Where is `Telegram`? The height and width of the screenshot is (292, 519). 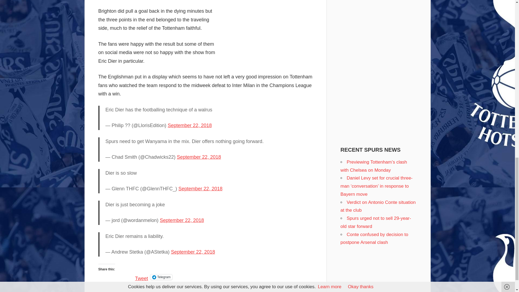 Telegram is located at coordinates (161, 277).